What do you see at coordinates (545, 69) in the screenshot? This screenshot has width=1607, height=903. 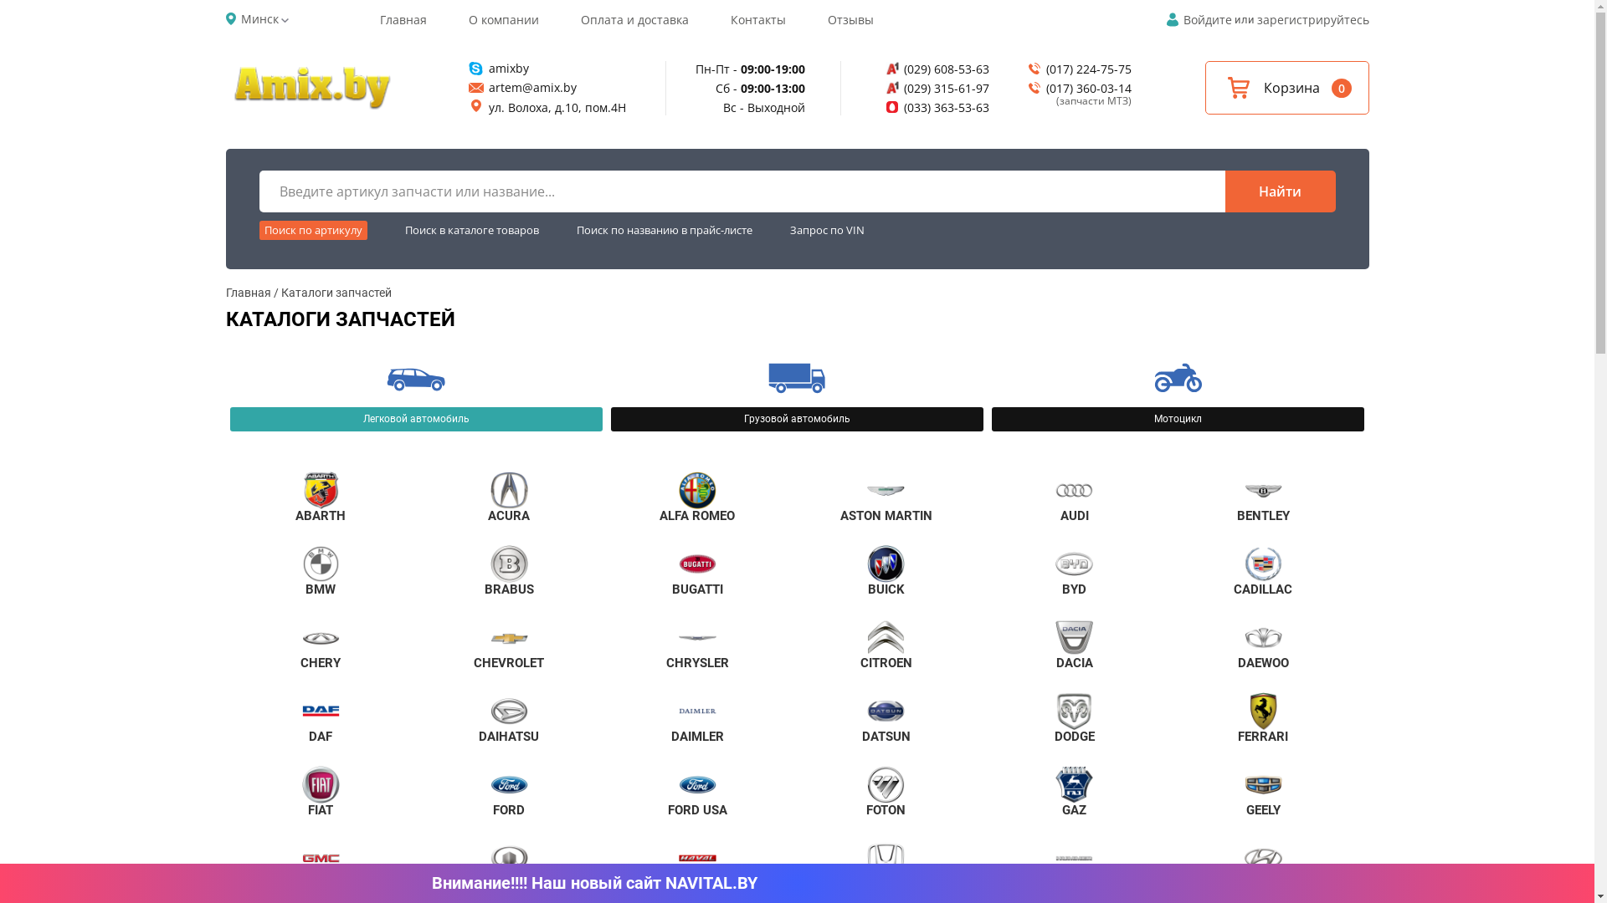 I see `amixby` at bounding box center [545, 69].